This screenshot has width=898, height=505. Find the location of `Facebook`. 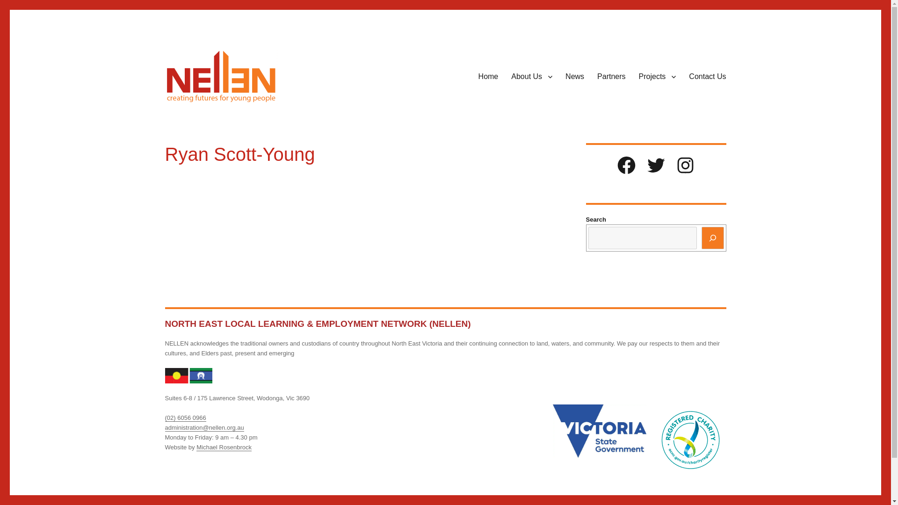

Facebook is located at coordinates (627, 166).